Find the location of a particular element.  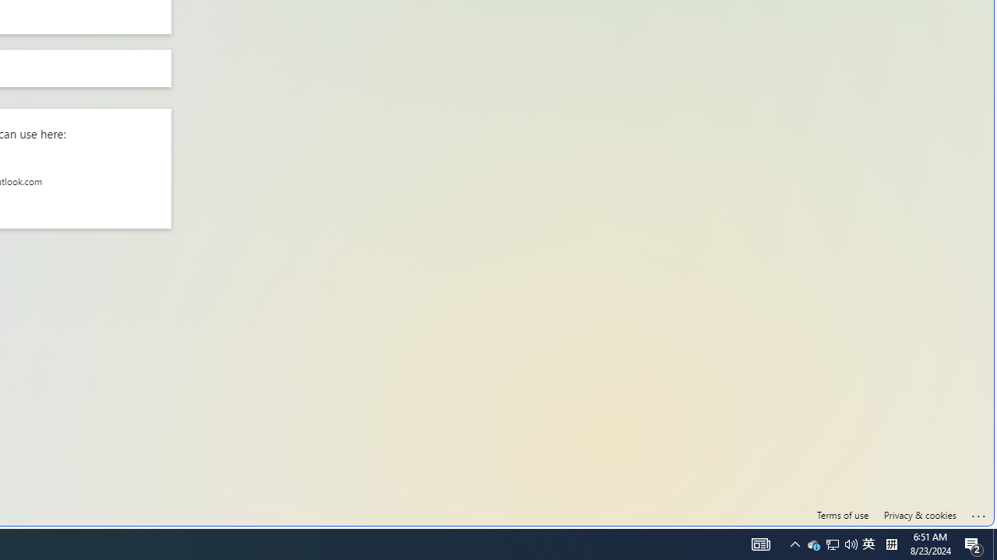

Click here for troubleshooting information is located at coordinates (979, 513).